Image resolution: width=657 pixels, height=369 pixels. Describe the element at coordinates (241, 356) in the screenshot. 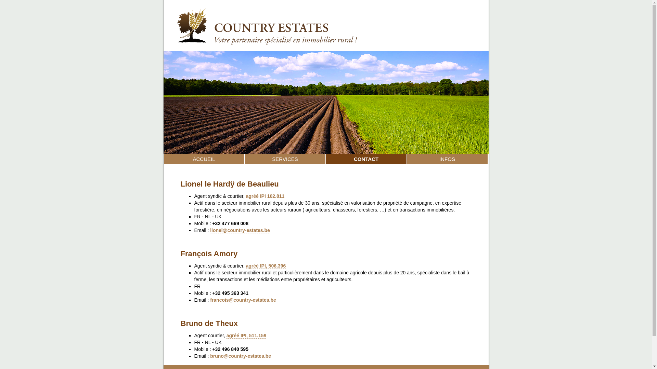

I see `bruno@country-estates.be` at that location.